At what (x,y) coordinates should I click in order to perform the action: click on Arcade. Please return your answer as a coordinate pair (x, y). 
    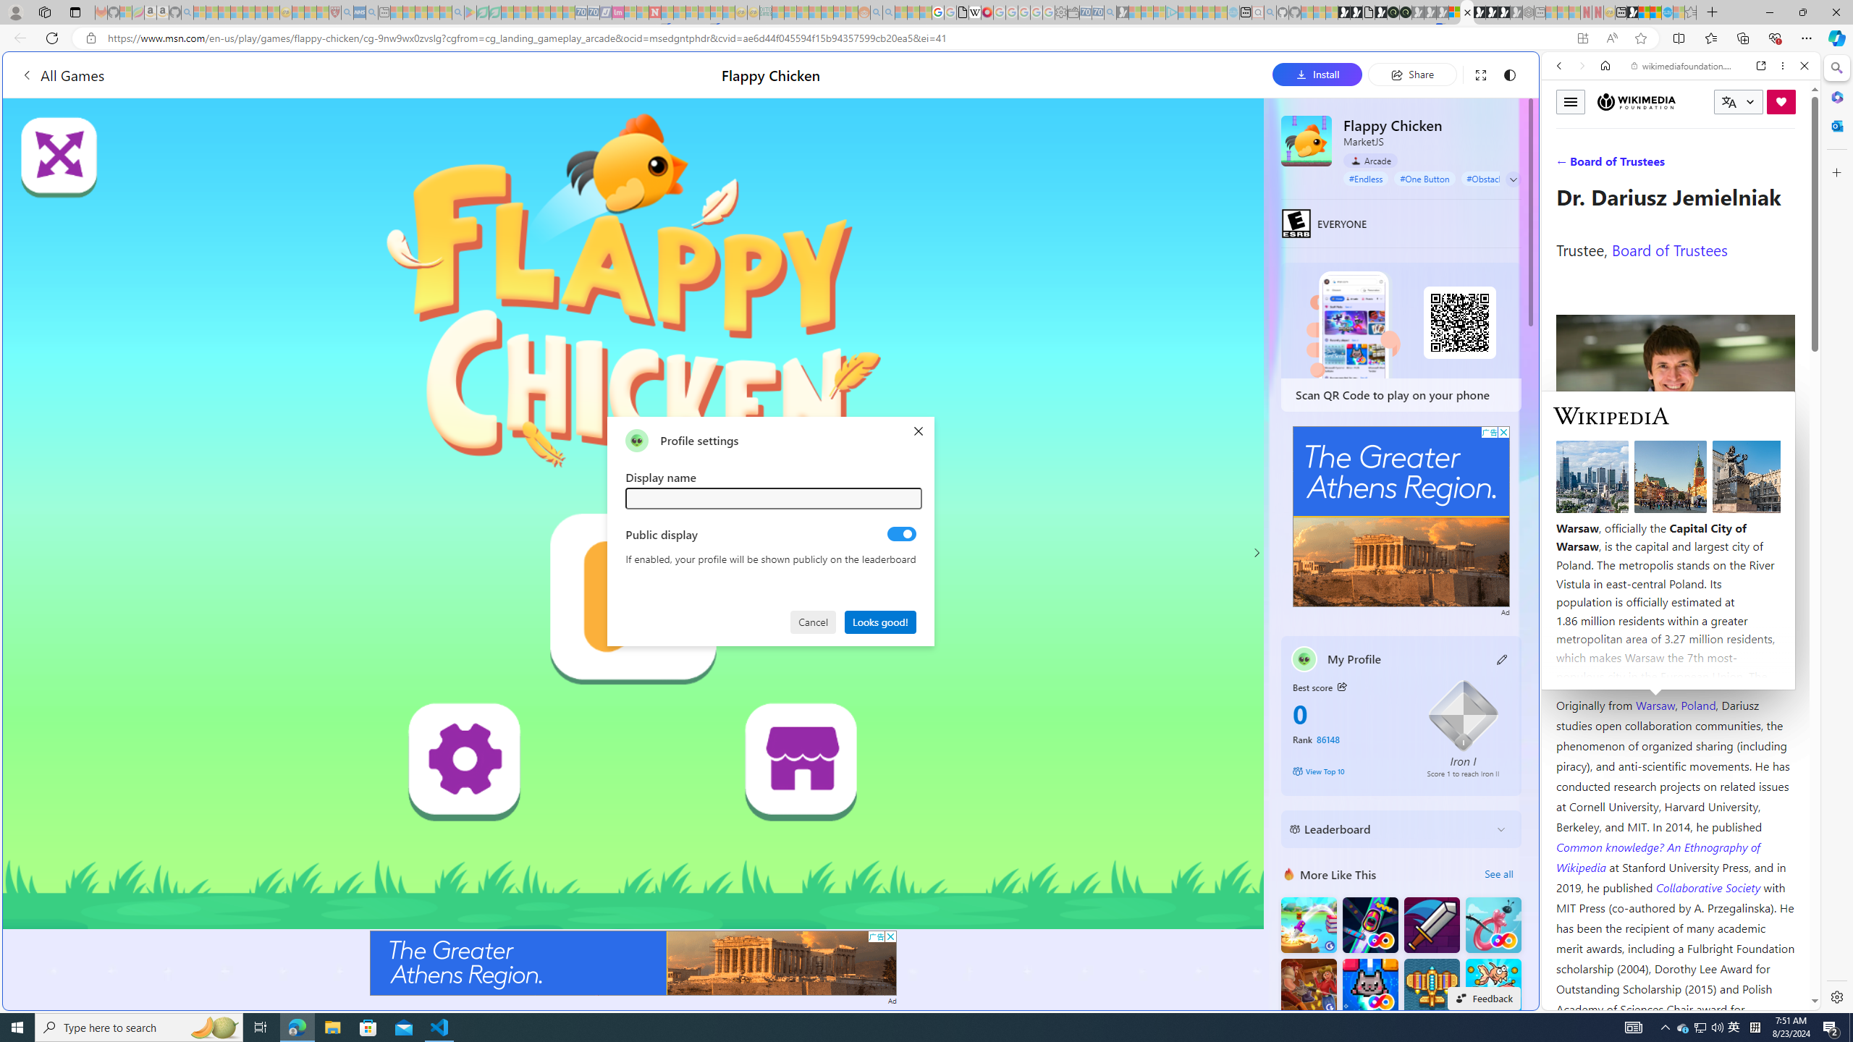
    Looking at the image, I should click on (1370, 160).